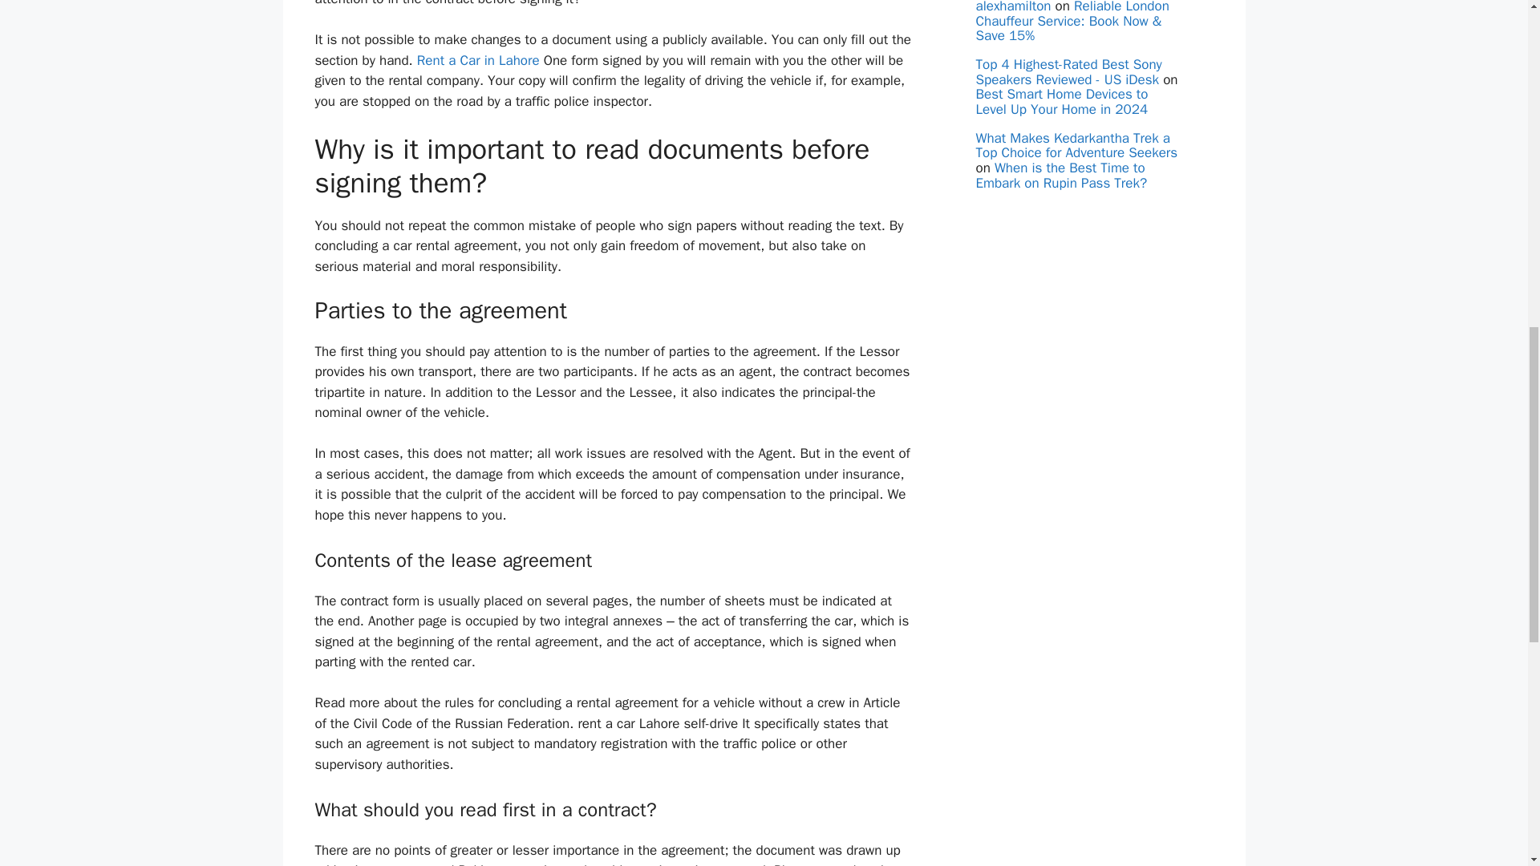 This screenshot has width=1540, height=866. What do you see at coordinates (1060, 175) in the screenshot?
I see `When is the Best Time to Embark on Rupin Pass Trek?` at bounding box center [1060, 175].